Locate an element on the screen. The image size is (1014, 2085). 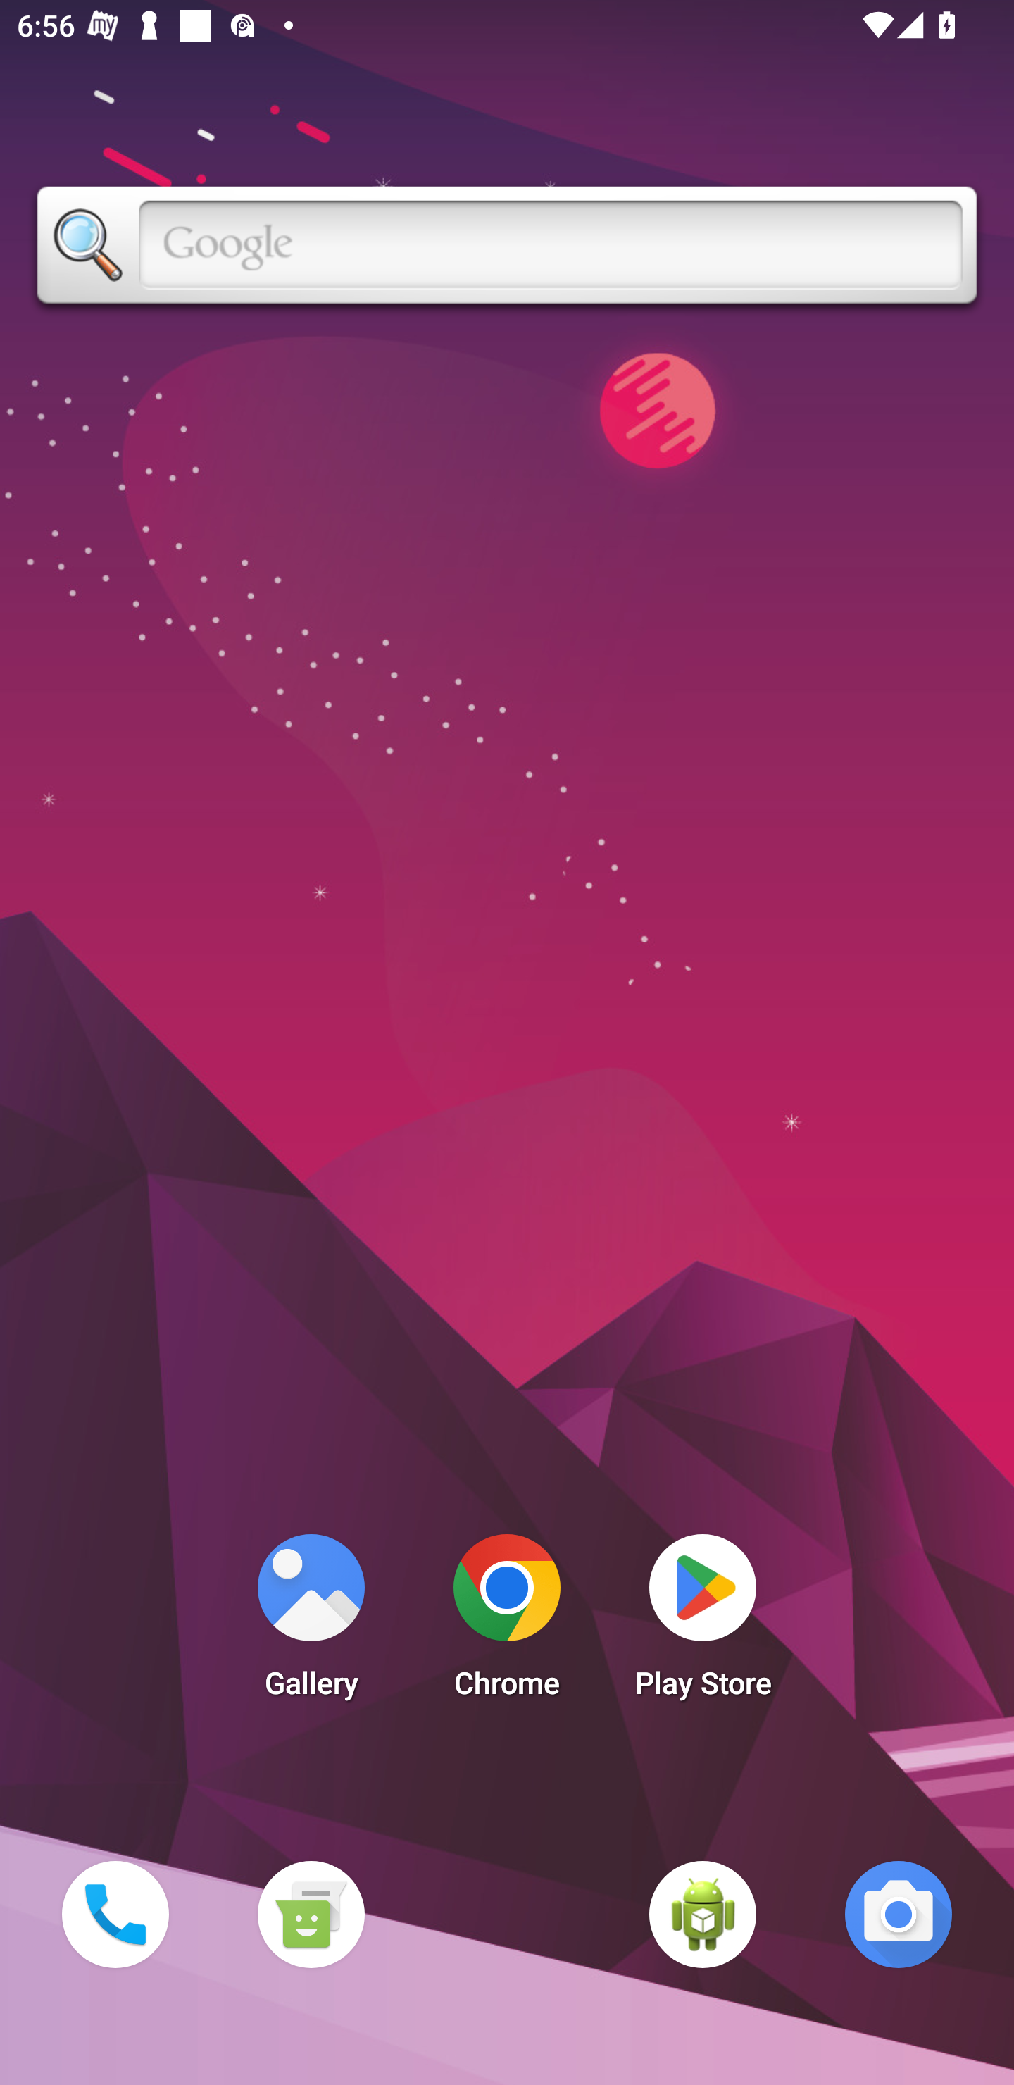
Messaging is located at coordinates (311, 1914).